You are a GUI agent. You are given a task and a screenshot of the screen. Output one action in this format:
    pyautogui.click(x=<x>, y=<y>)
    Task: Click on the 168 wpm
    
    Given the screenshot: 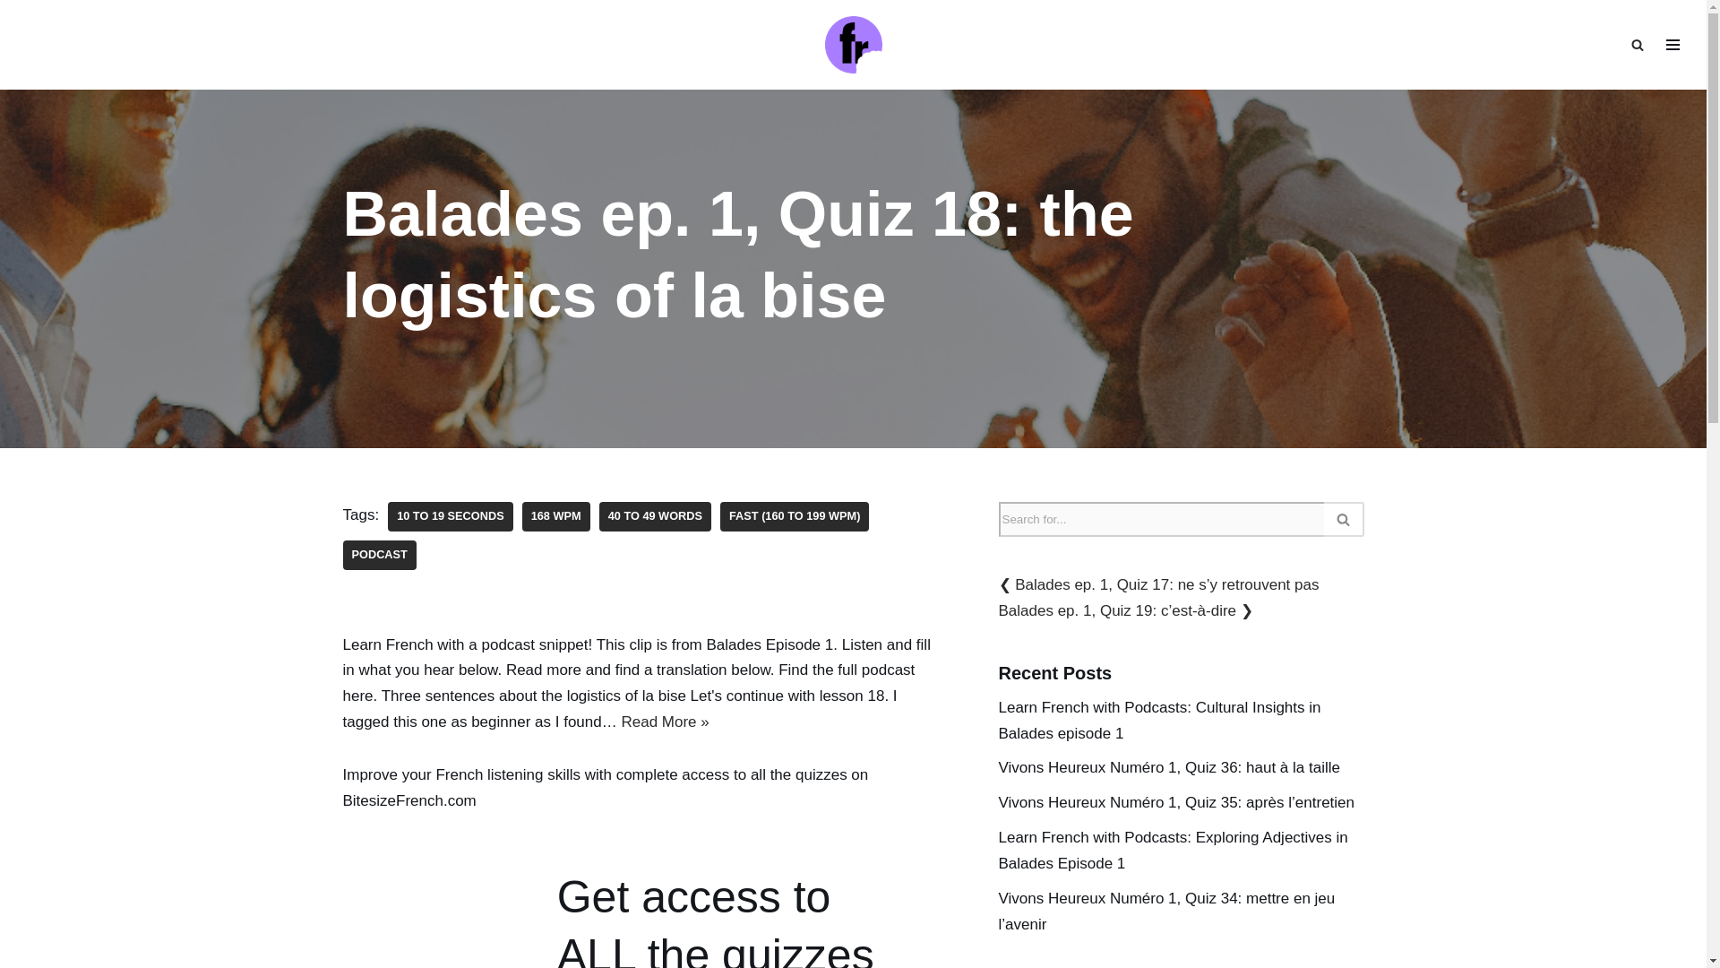 What is the action you would take?
    pyautogui.click(x=555, y=516)
    